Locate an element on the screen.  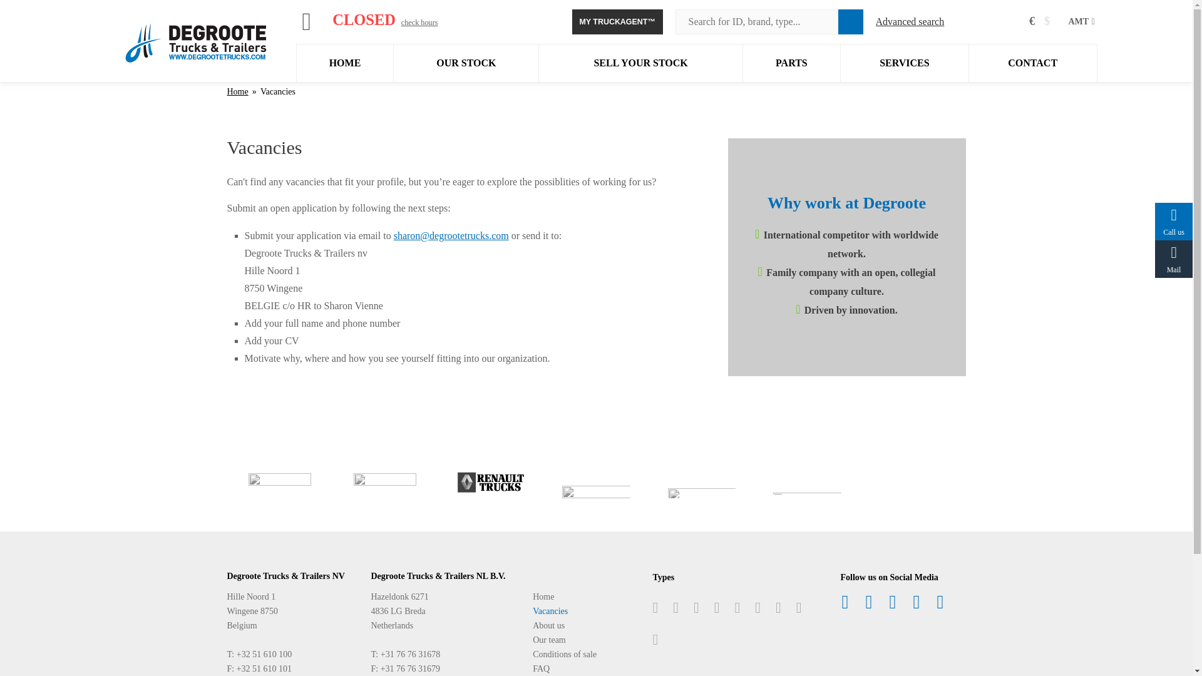
Home is located at coordinates (195, 31).